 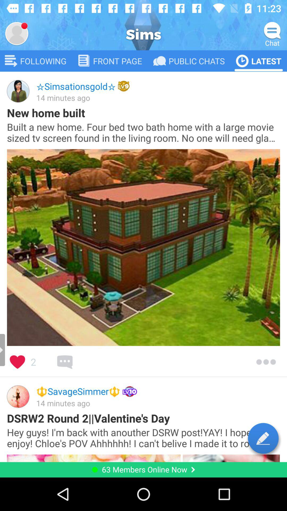 What do you see at coordinates (17, 34) in the screenshot?
I see `access profile` at bounding box center [17, 34].